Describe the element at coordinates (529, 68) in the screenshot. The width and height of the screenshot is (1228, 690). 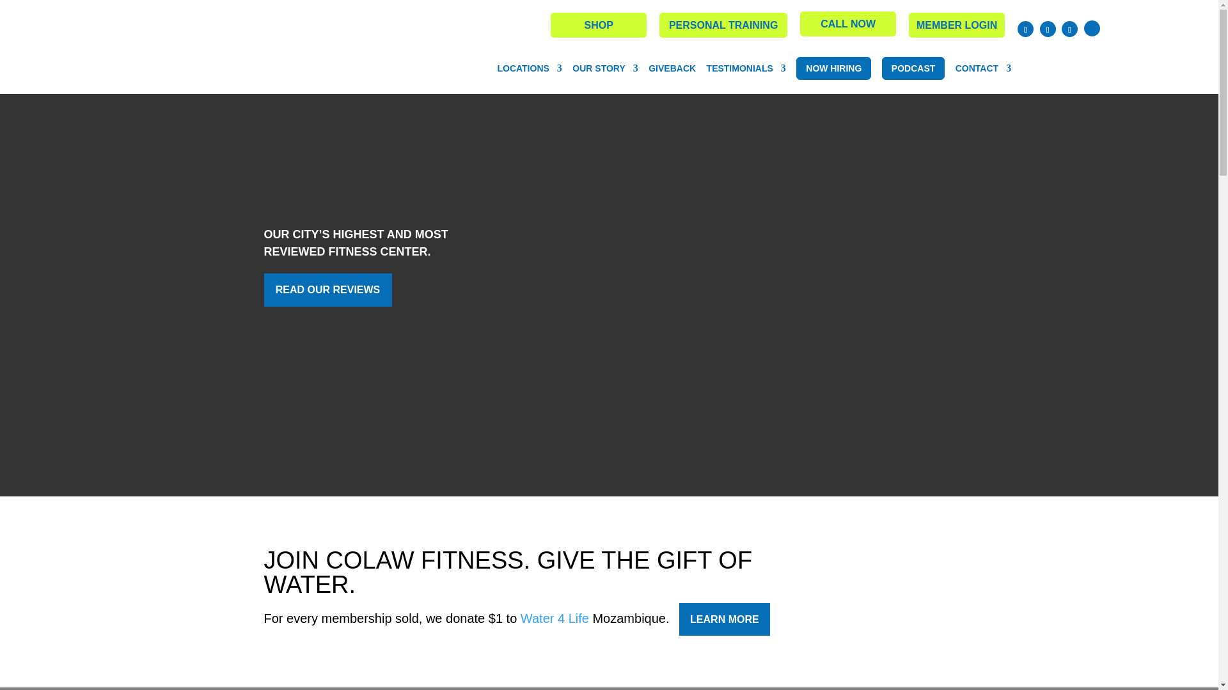
I see `LOCATIONS` at that location.